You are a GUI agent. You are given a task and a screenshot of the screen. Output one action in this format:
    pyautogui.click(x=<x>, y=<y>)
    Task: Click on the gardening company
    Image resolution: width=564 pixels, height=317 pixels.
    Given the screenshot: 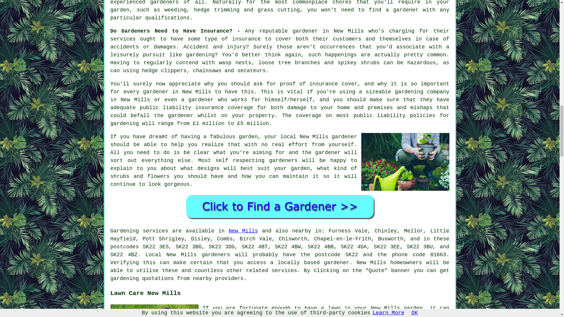 What is the action you would take?
    pyautogui.click(x=422, y=92)
    